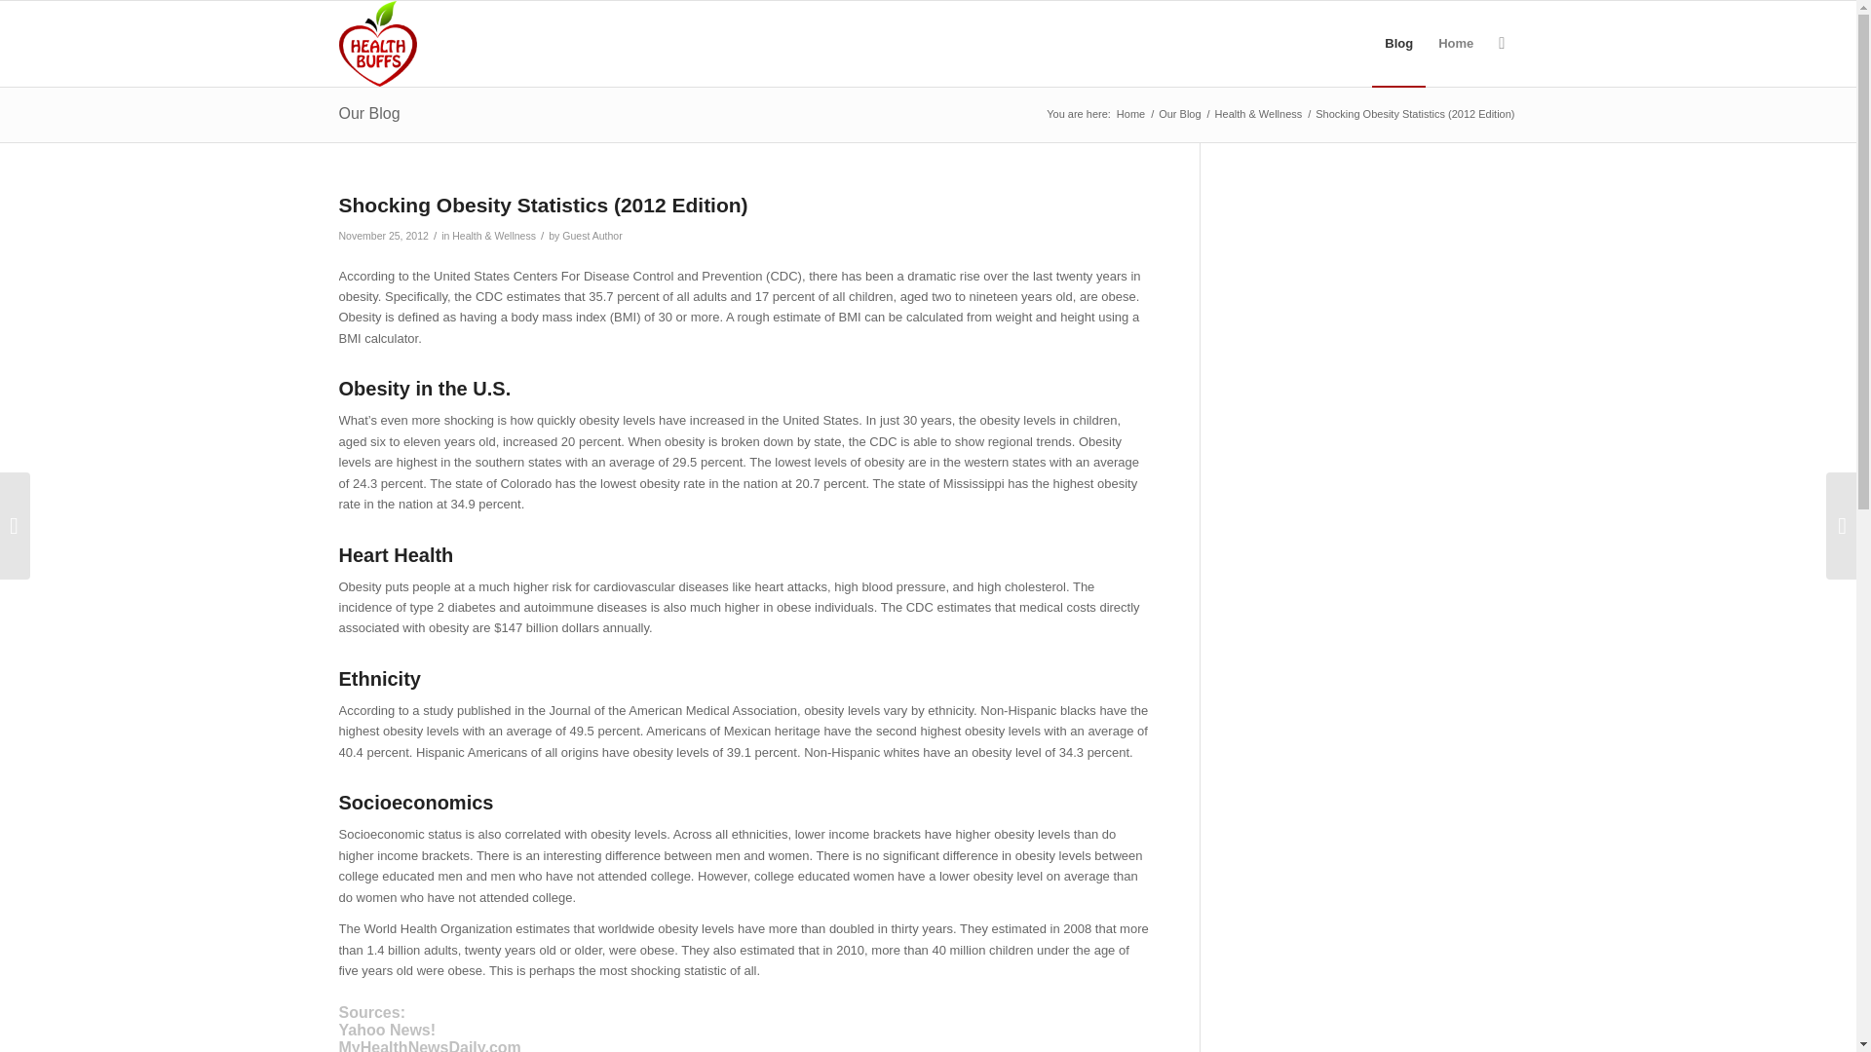 The width and height of the screenshot is (1871, 1052). Describe the element at coordinates (1130, 115) in the screenshot. I see `HealthBuffs.com` at that location.